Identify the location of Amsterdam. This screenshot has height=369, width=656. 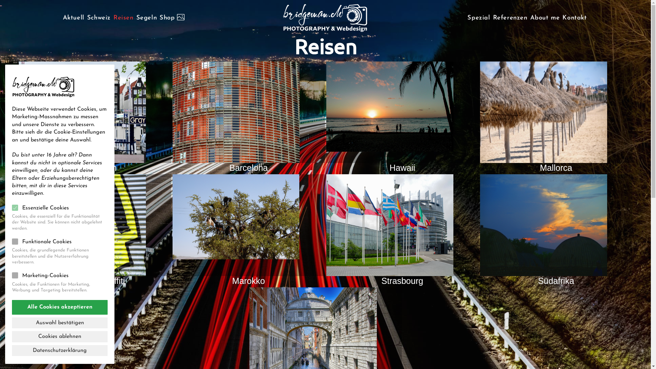
(95, 117).